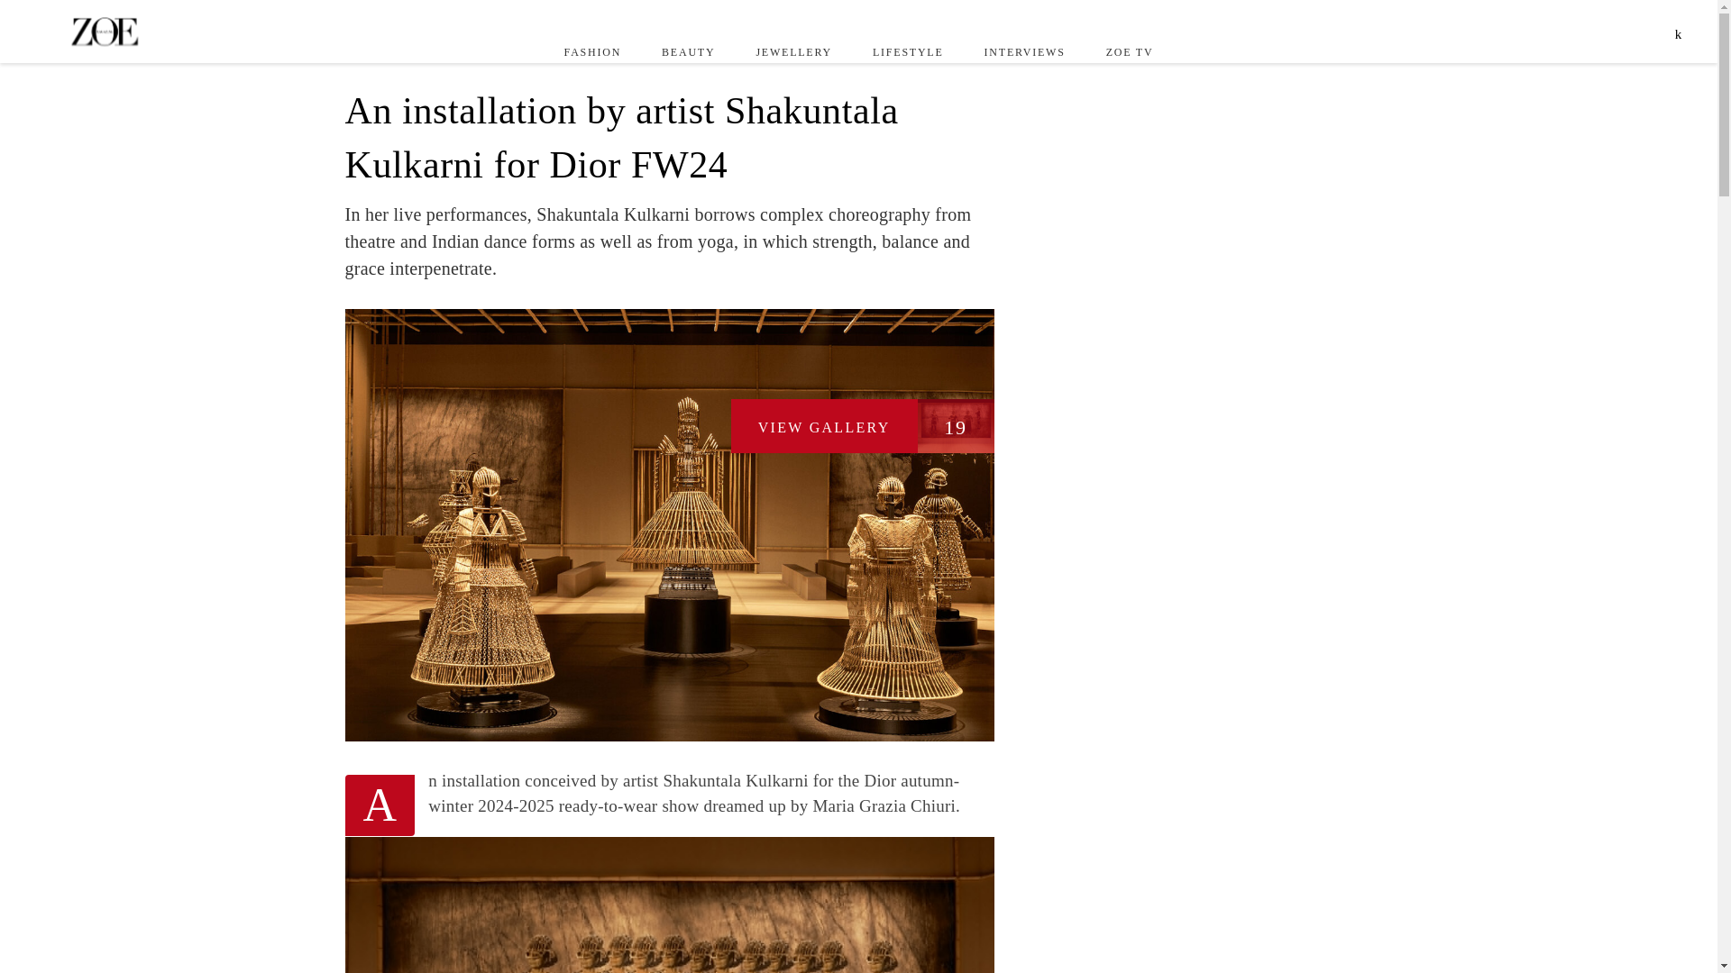  What do you see at coordinates (907, 51) in the screenshot?
I see `LIFESTYLE` at bounding box center [907, 51].